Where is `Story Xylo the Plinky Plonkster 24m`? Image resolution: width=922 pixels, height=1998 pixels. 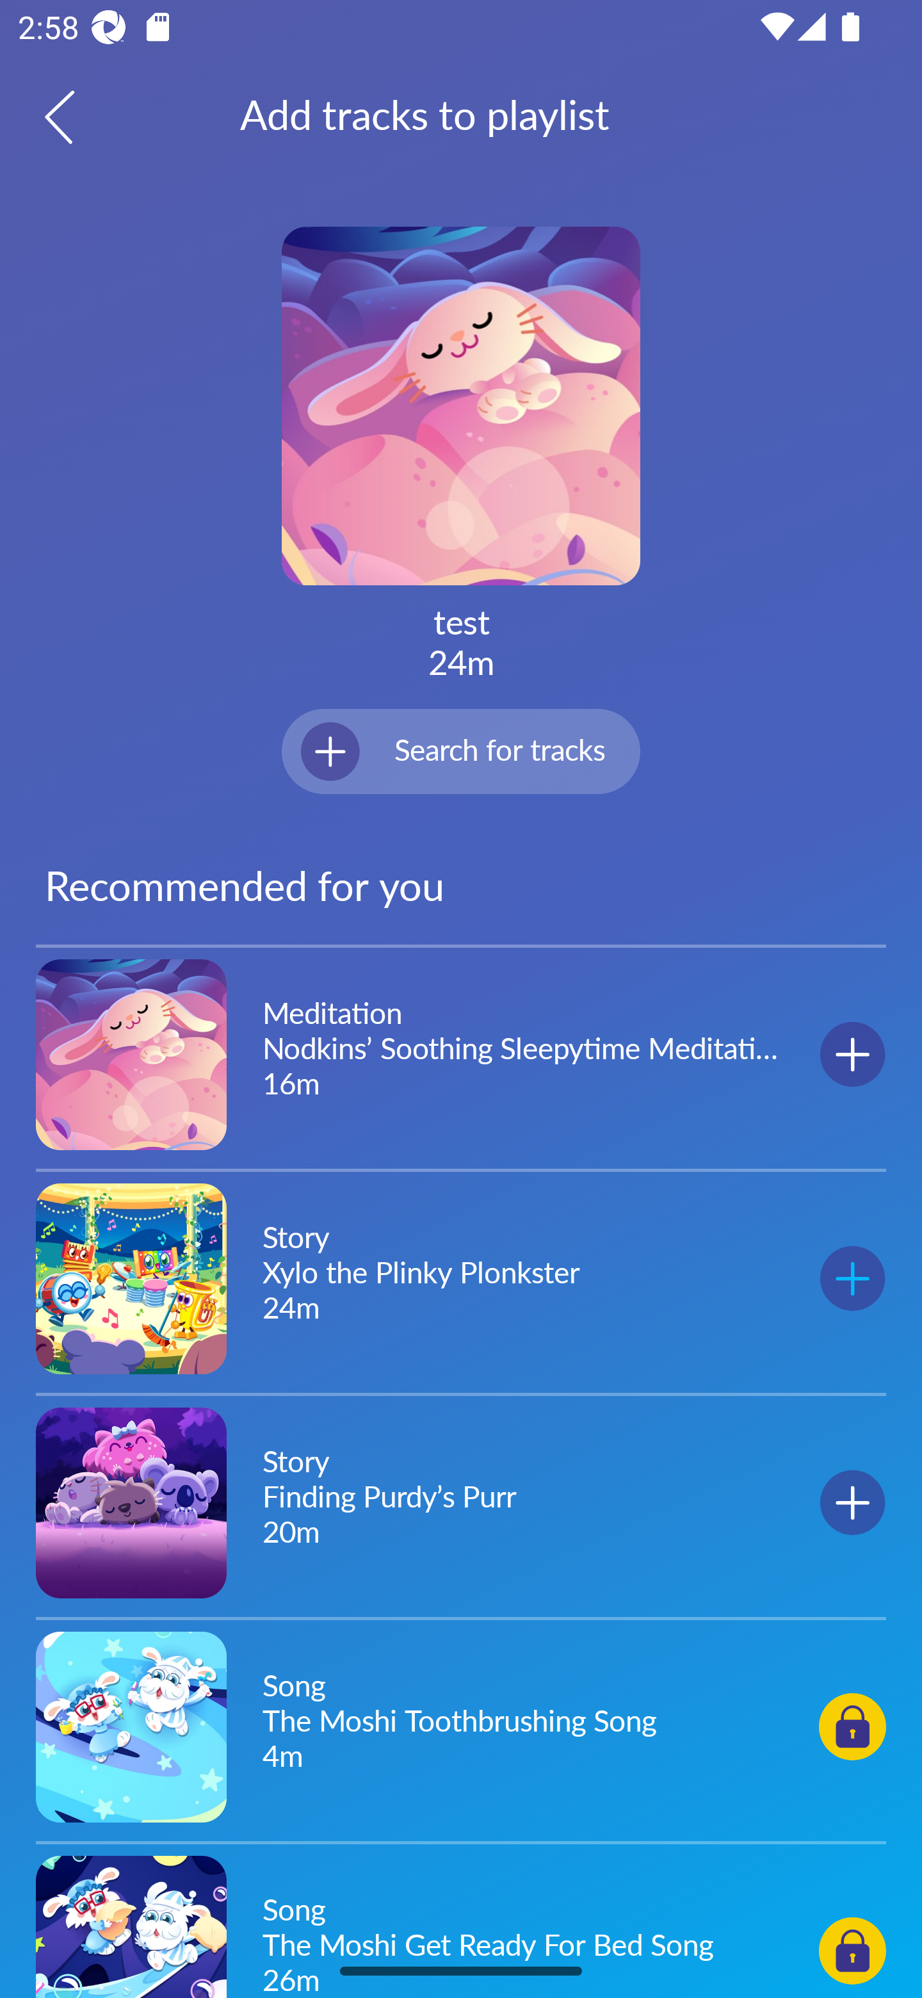 Story Xylo the Plinky Plonkster 24m is located at coordinates (461, 1278).